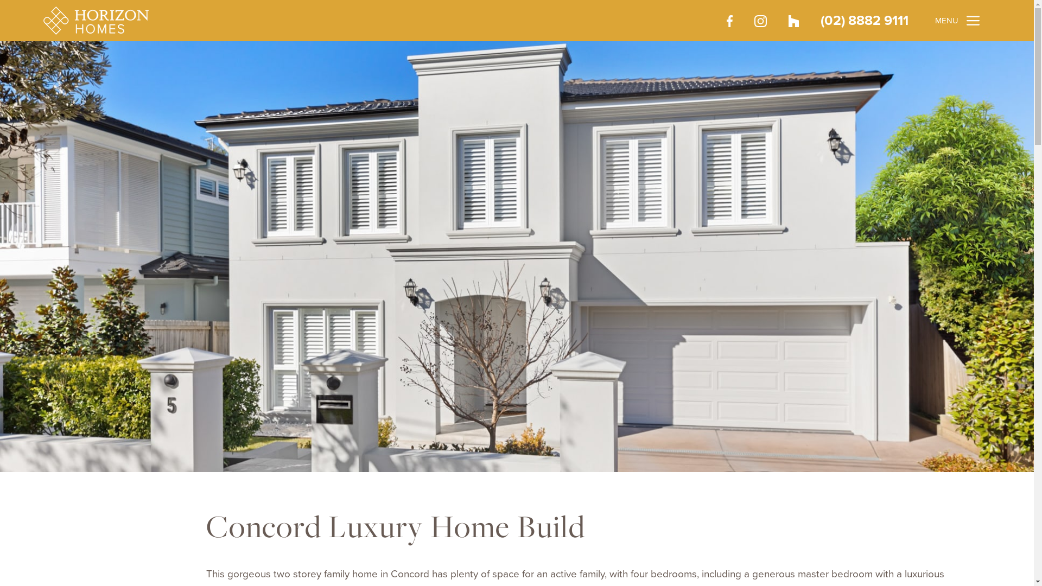 The width and height of the screenshot is (1042, 586). Describe the element at coordinates (955, 21) in the screenshot. I see `MENU` at that location.